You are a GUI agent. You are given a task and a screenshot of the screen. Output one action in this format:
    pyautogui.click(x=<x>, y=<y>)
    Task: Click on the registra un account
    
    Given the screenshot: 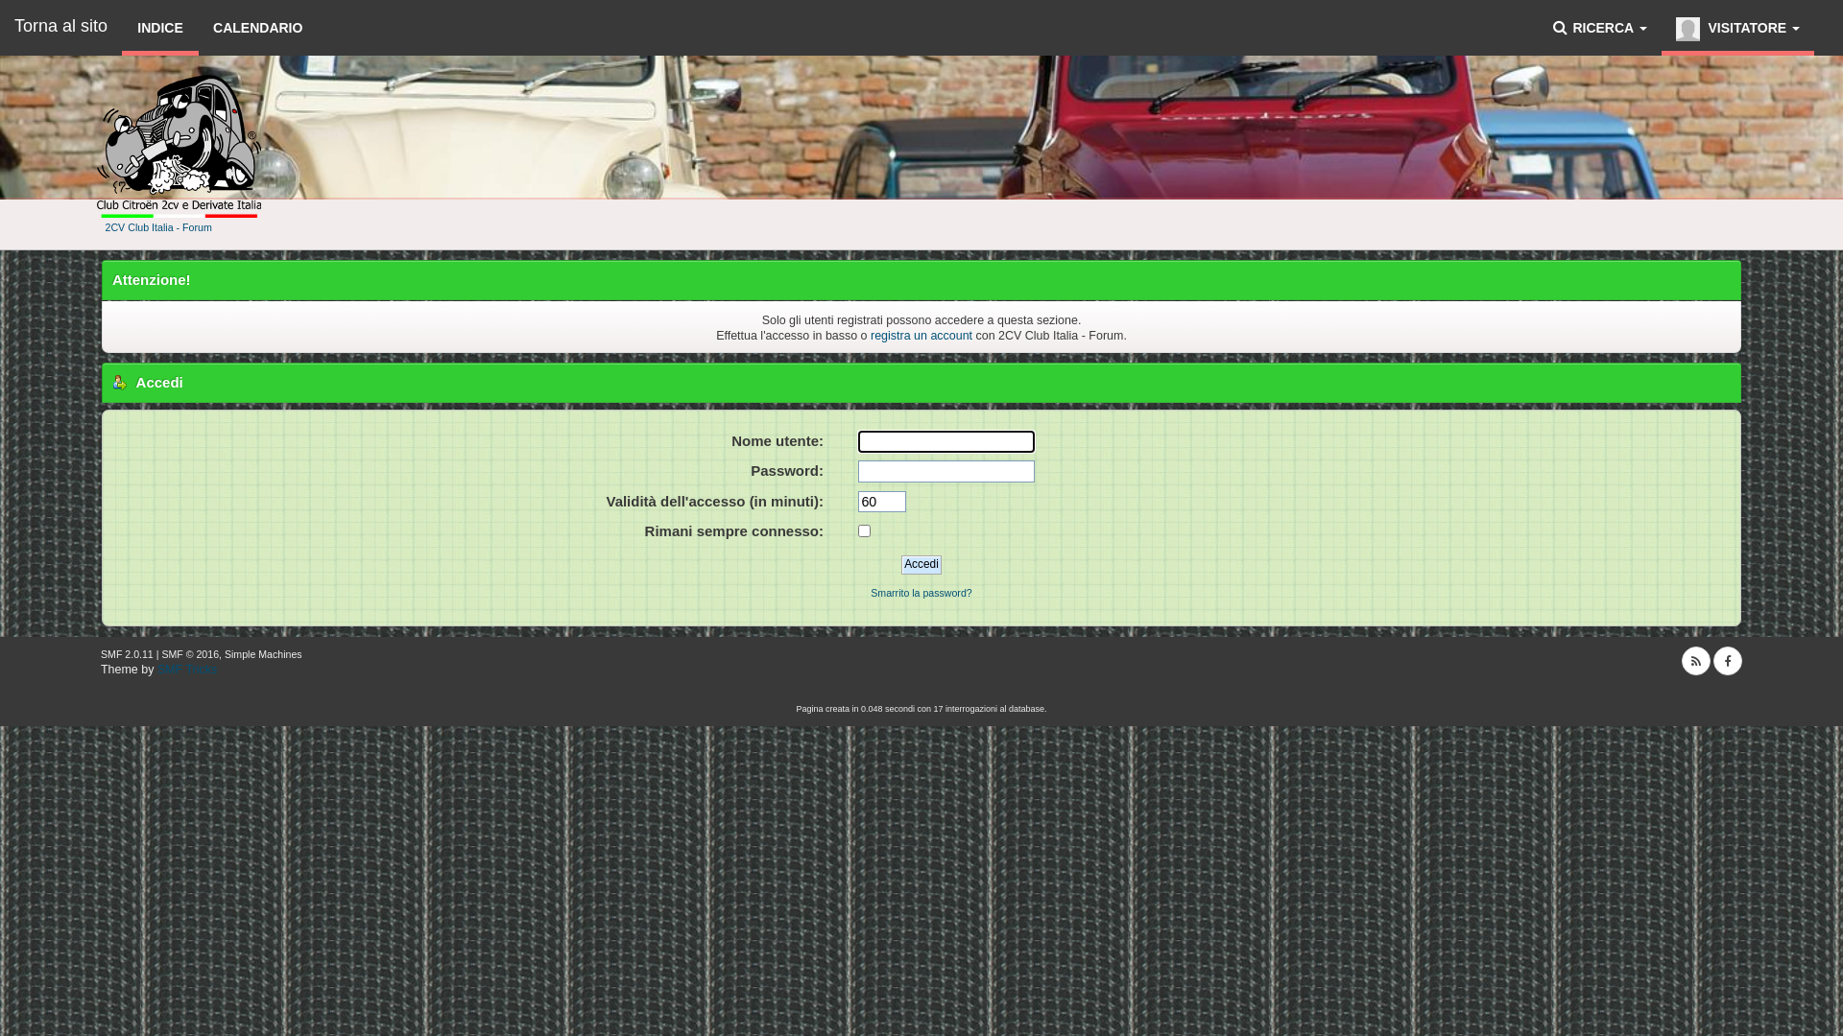 What is the action you would take?
    pyautogui.click(x=921, y=336)
    